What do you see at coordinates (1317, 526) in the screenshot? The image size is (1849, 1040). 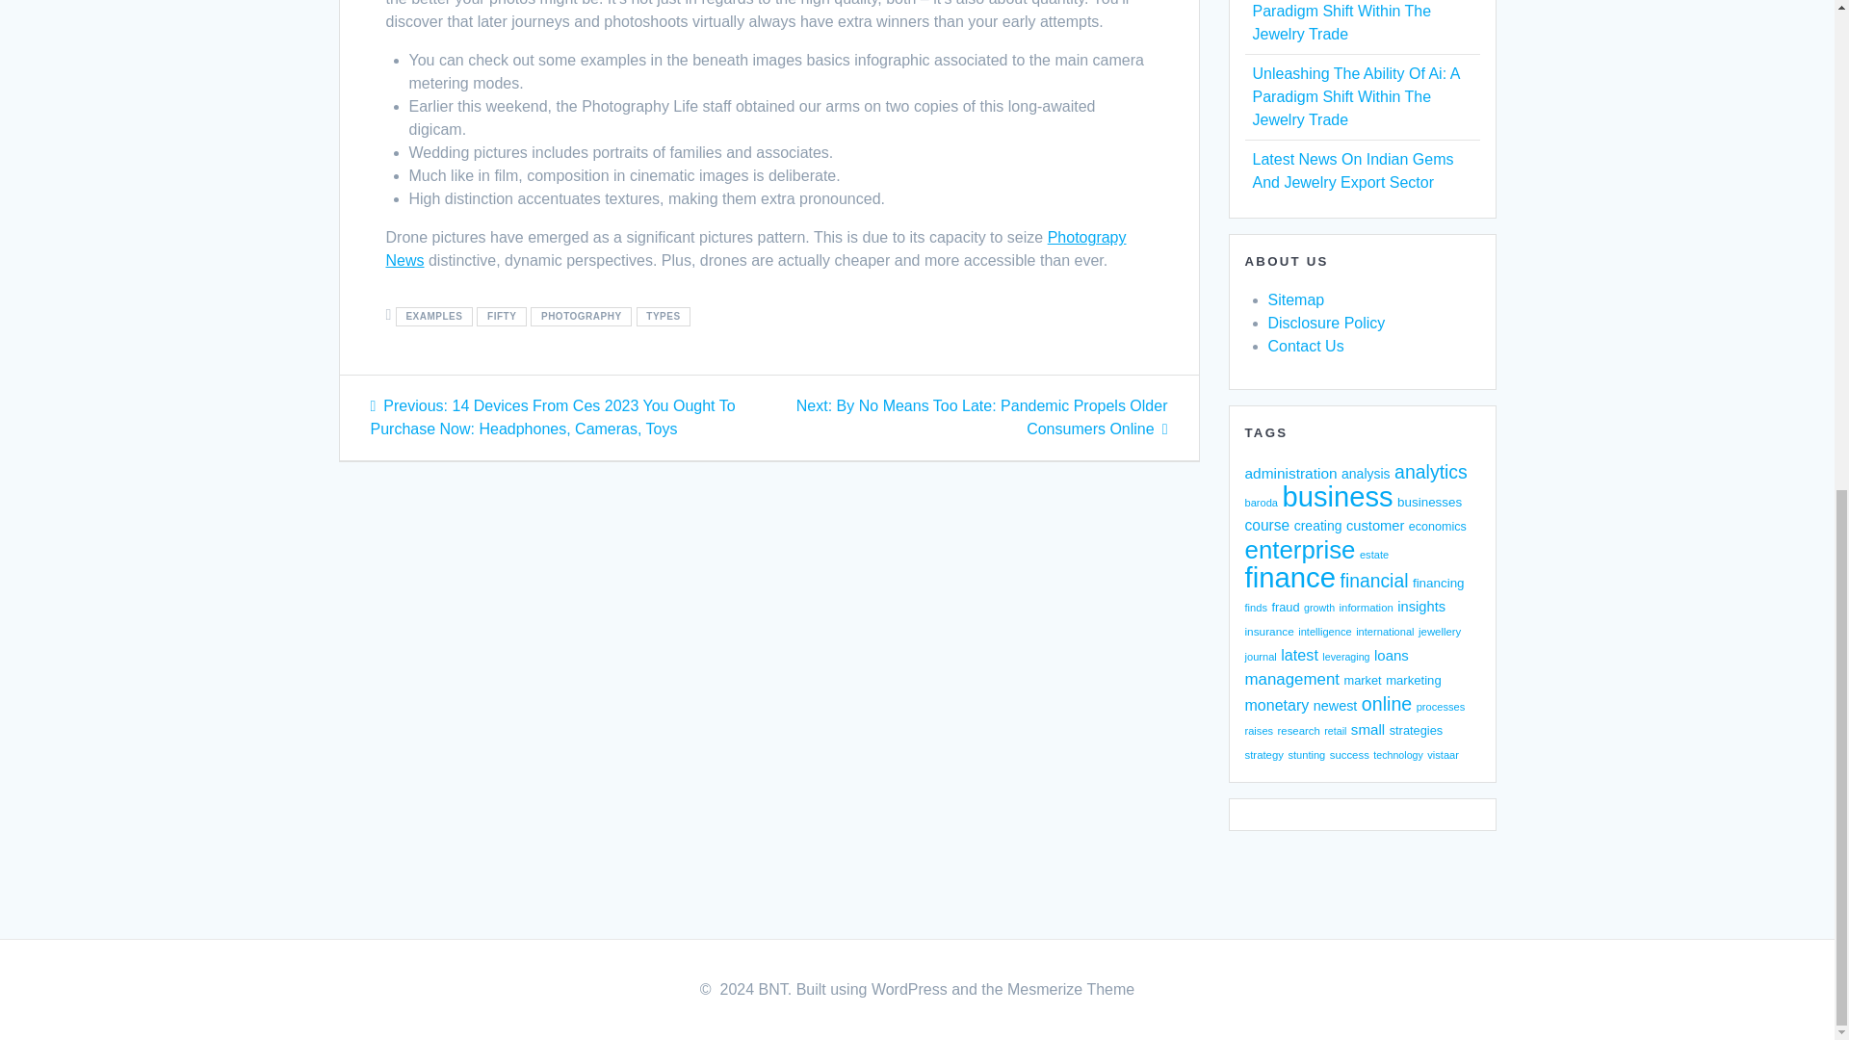 I see `creating` at bounding box center [1317, 526].